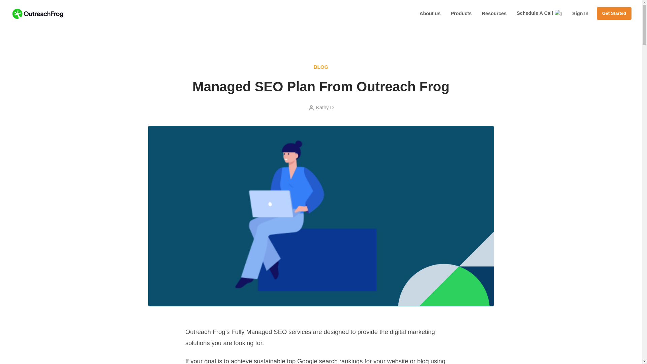 The image size is (647, 364). I want to click on OutReachFrog, so click(99, 5).